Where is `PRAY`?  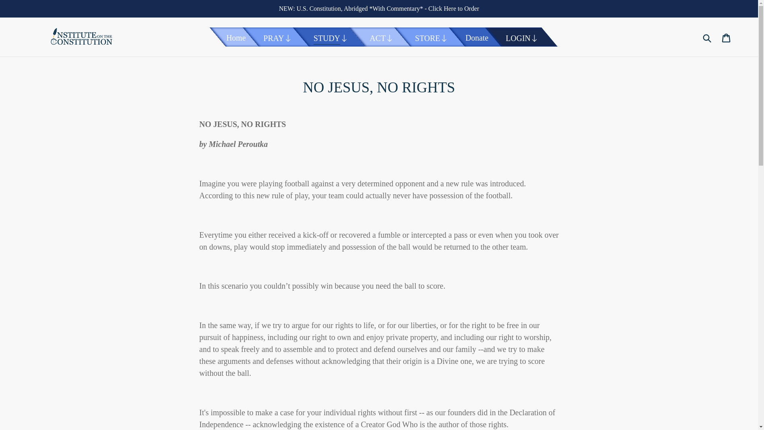 PRAY is located at coordinates (278, 38).